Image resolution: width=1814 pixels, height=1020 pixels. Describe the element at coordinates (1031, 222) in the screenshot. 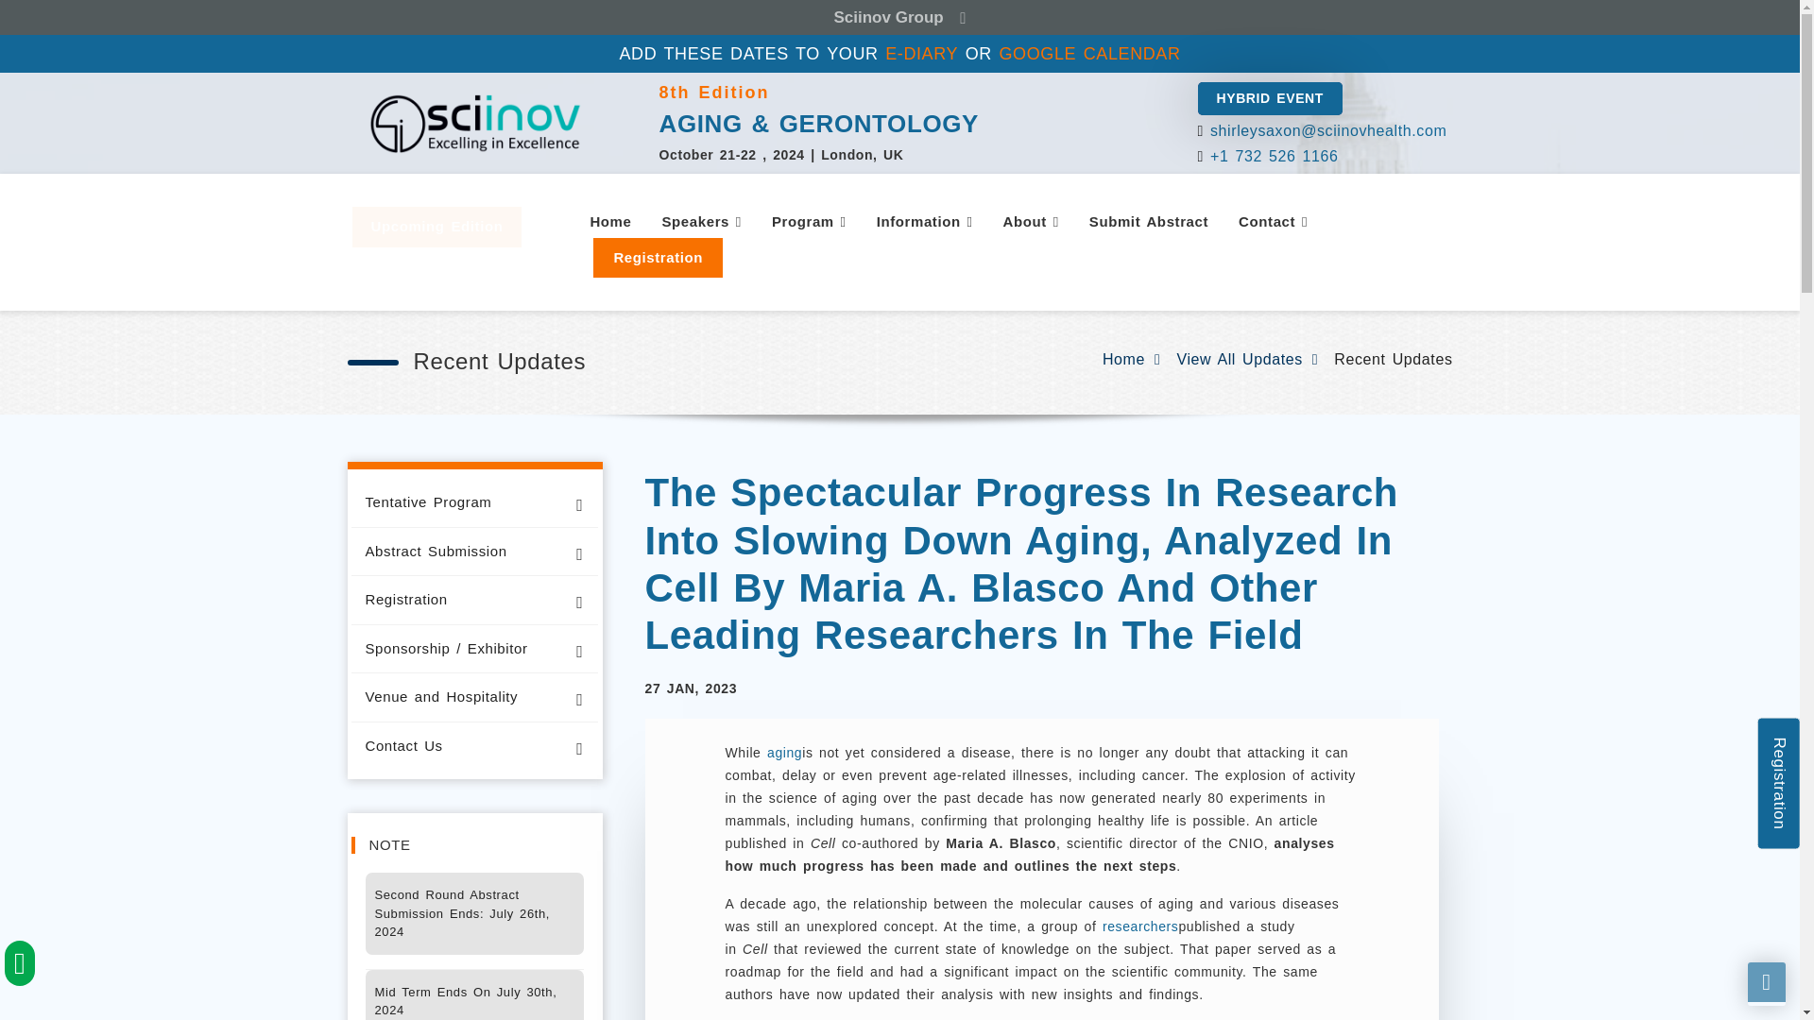

I see `About` at that location.